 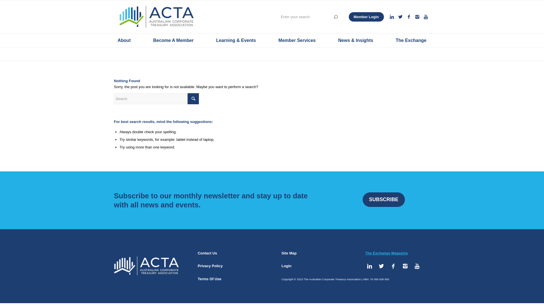 I want to click on Instagram, so click(x=417, y=17).